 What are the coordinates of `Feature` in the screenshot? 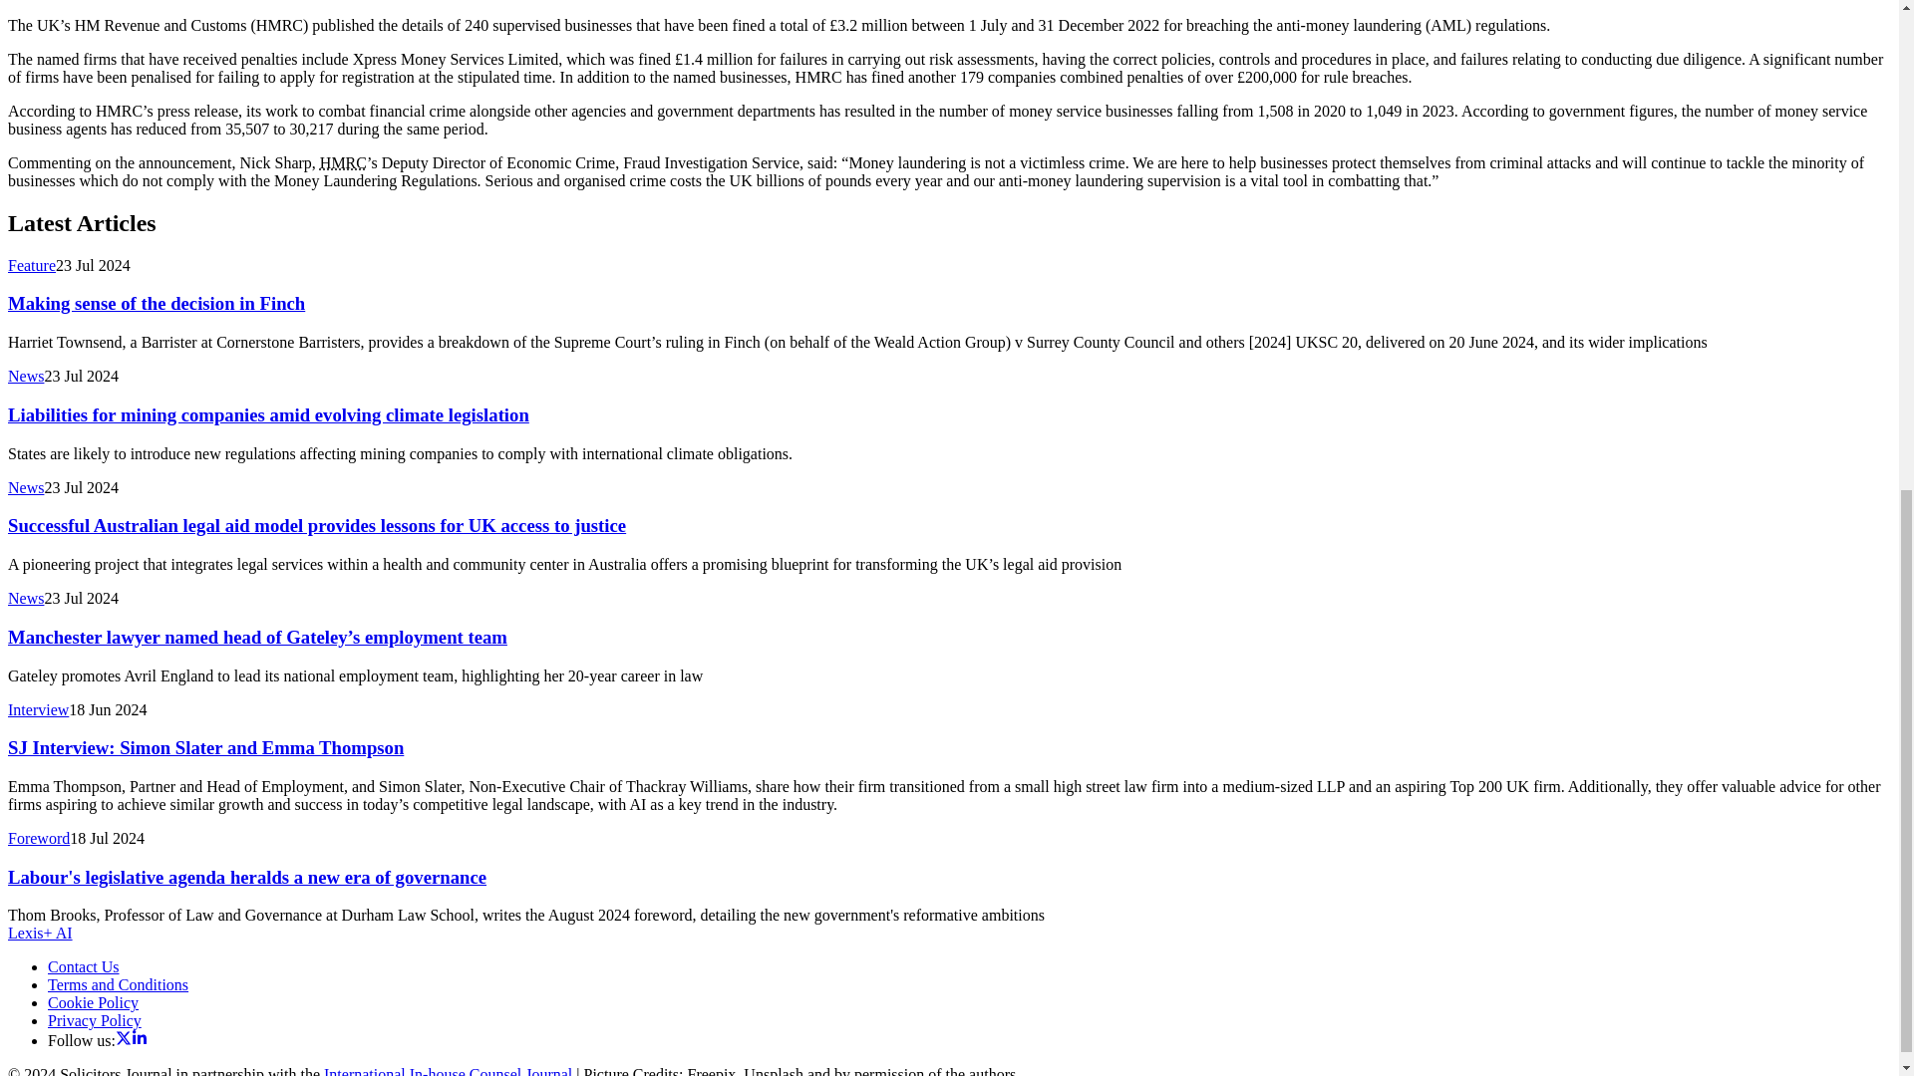 It's located at (31, 265).